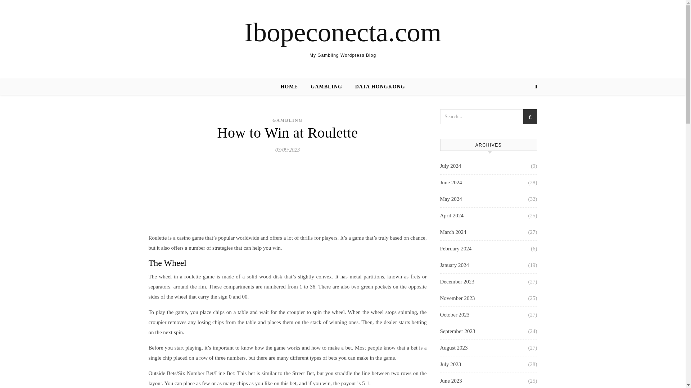  What do you see at coordinates (529, 118) in the screenshot?
I see `st` at bounding box center [529, 118].